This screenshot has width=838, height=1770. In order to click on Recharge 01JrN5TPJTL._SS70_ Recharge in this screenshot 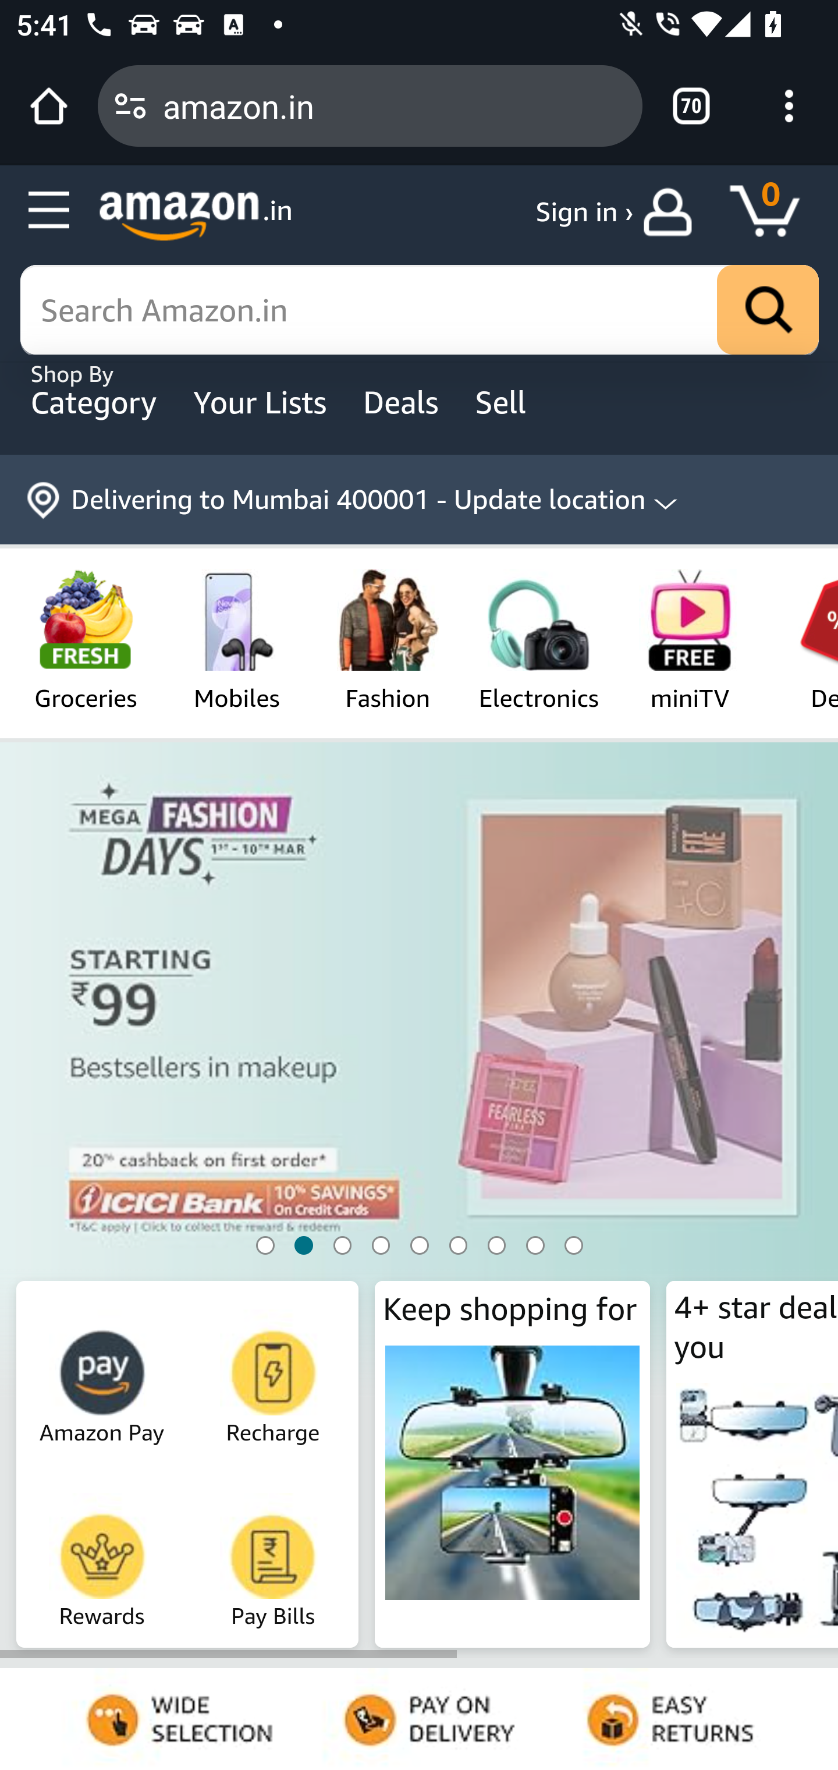, I will do `click(274, 1368)`.